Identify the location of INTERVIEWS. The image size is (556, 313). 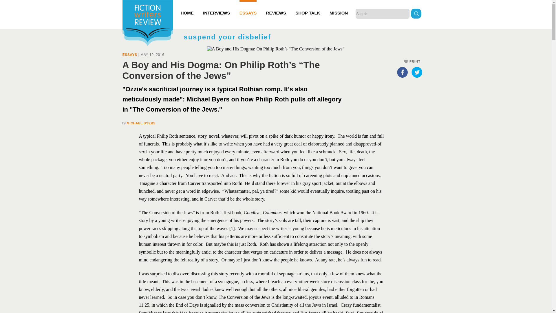
(216, 8).